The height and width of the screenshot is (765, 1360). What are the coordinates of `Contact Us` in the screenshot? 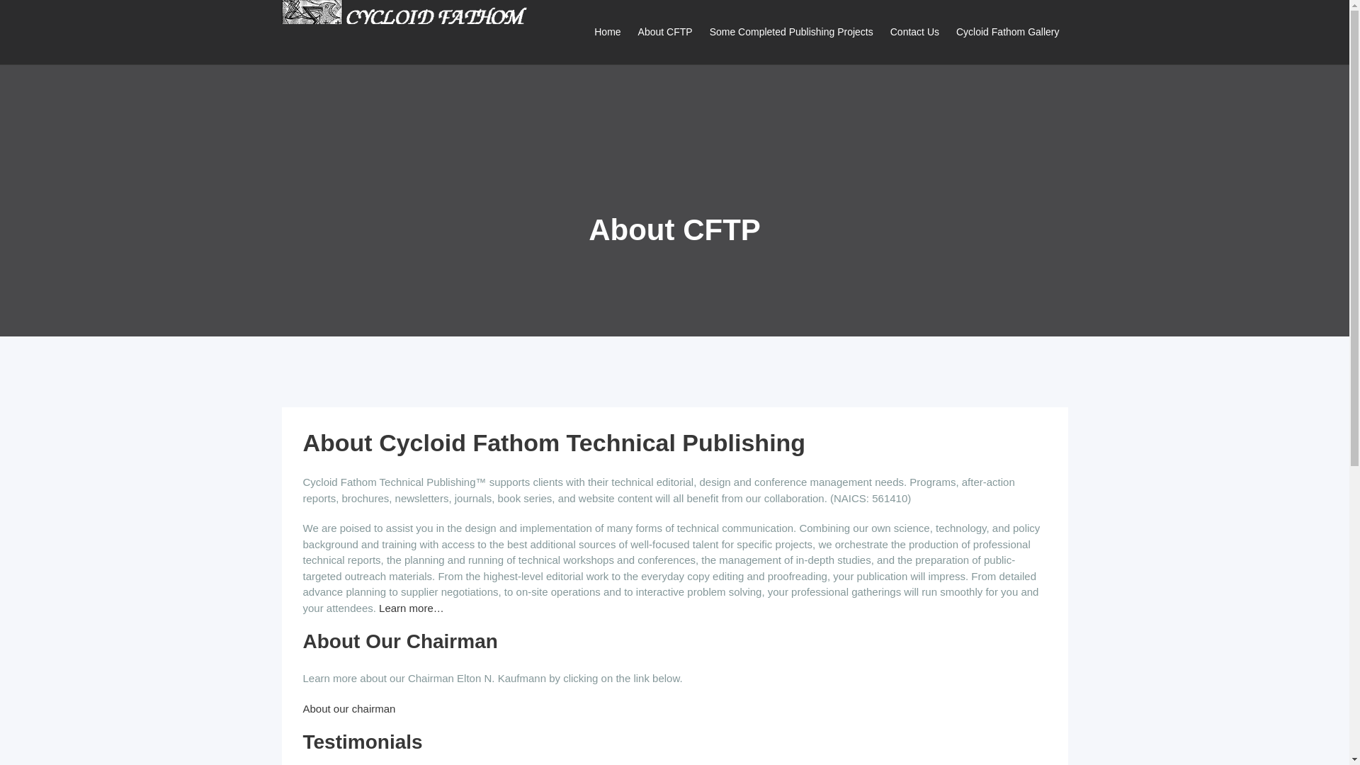 It's located at (914, 32).